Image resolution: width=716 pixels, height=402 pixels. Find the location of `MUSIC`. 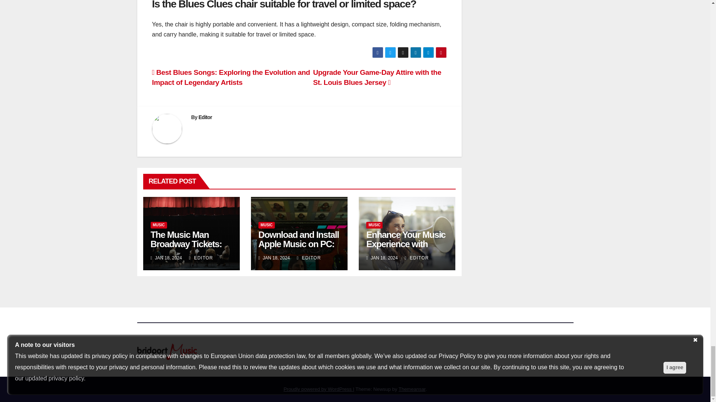

MUSIC is located at coordinates (374, 225).